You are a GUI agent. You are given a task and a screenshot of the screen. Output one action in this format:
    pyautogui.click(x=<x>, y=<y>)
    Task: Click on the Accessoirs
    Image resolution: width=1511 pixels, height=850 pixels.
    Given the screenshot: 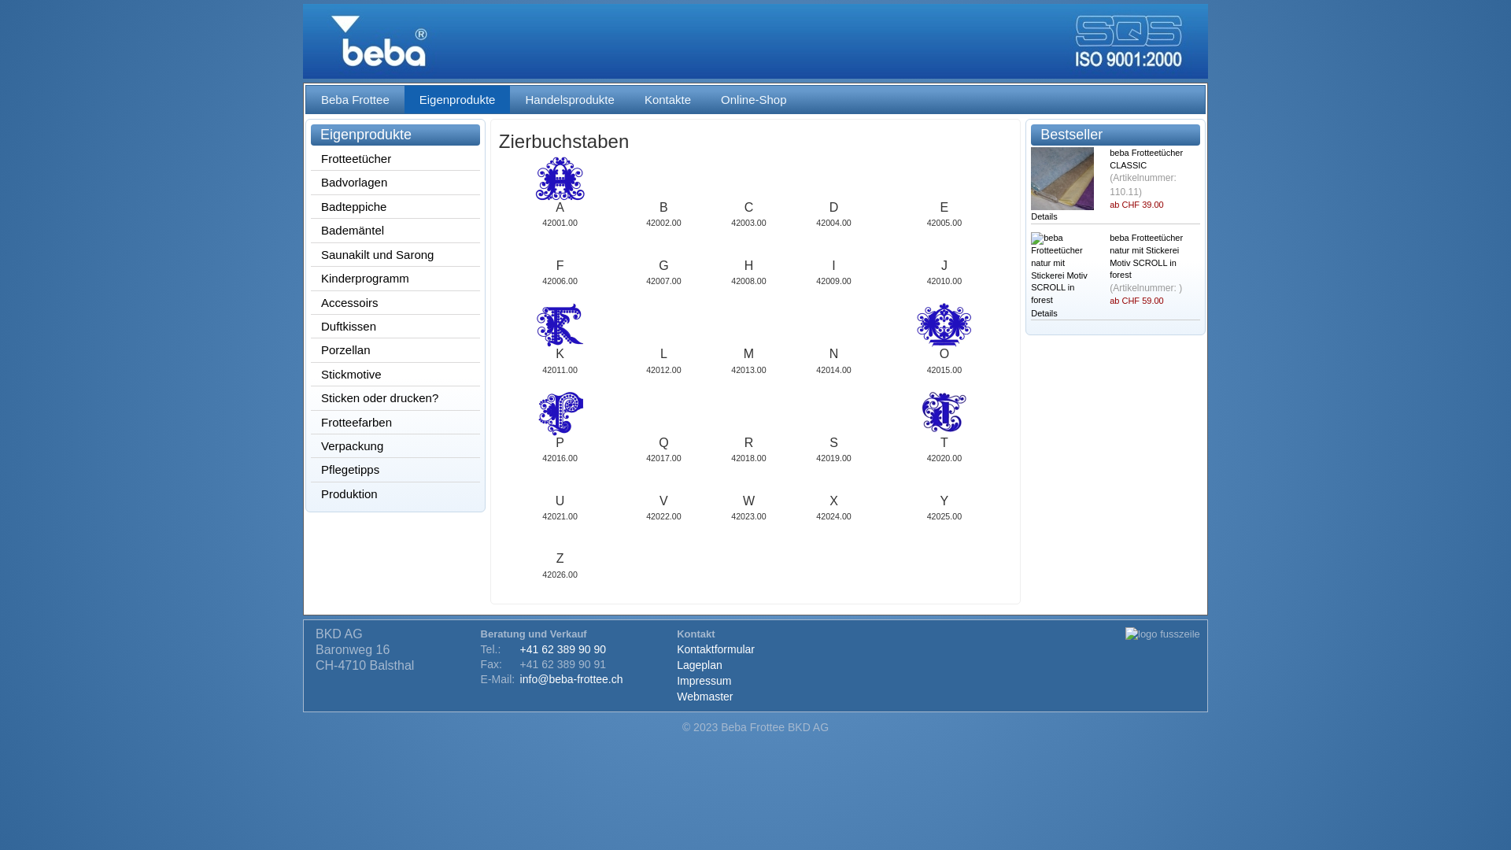 What is the action you would take?
    pyautogui.click(x=397, y=302)
    